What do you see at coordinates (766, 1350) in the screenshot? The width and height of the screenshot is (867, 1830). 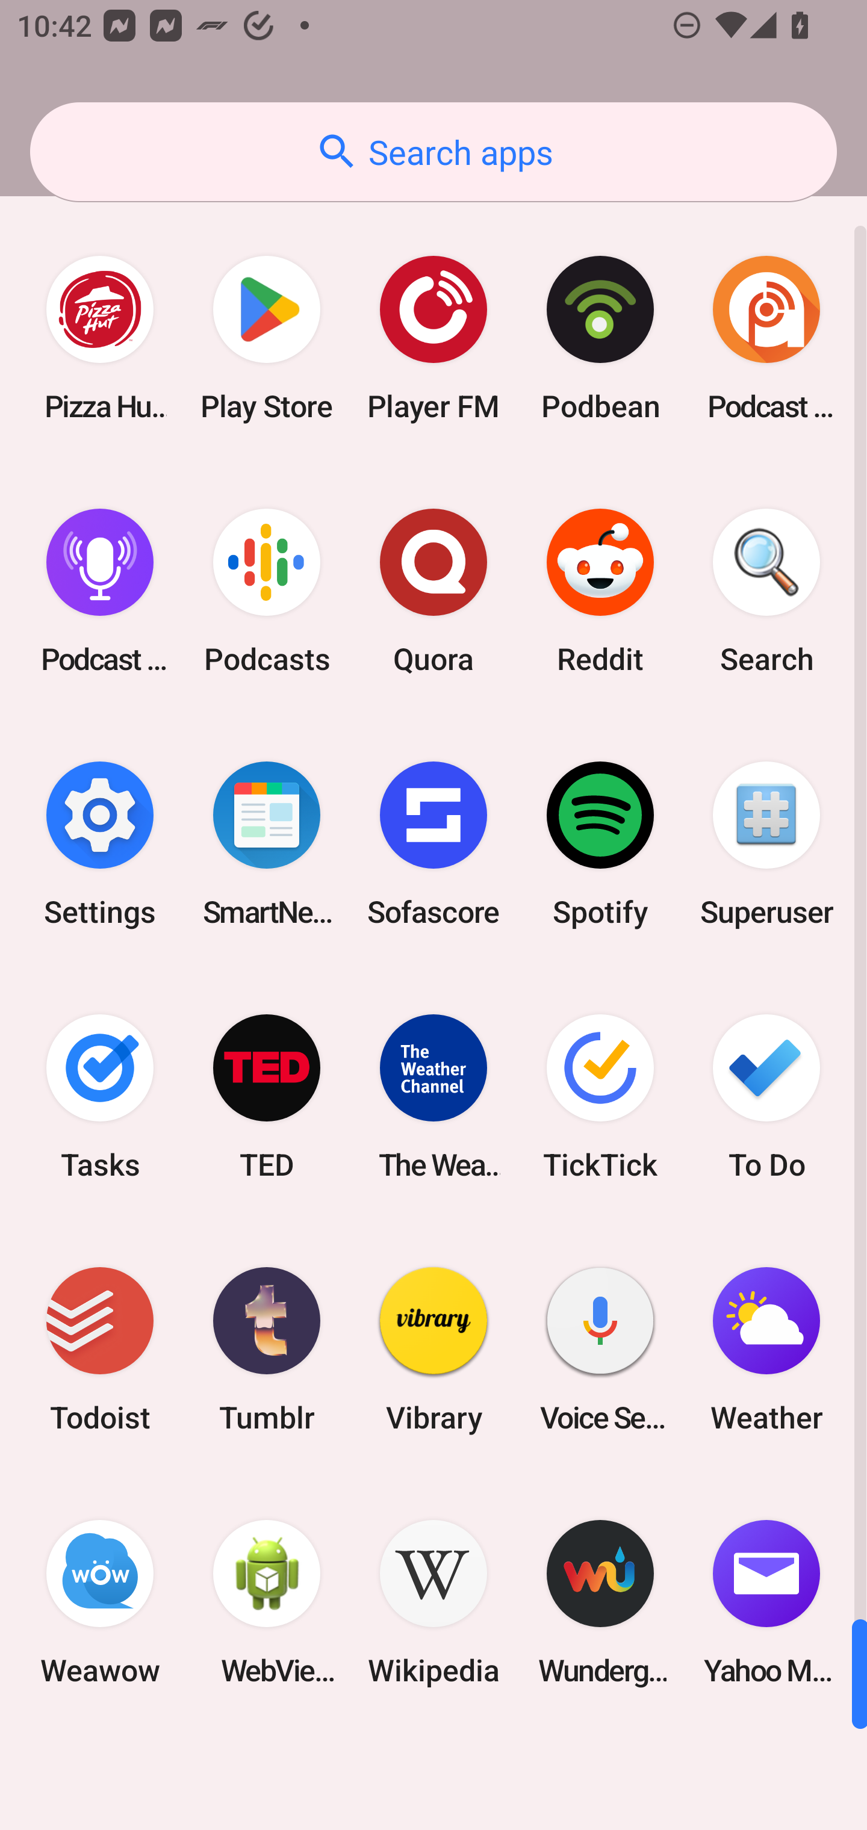 I see `Weather` at bounding box center [766, 1350].